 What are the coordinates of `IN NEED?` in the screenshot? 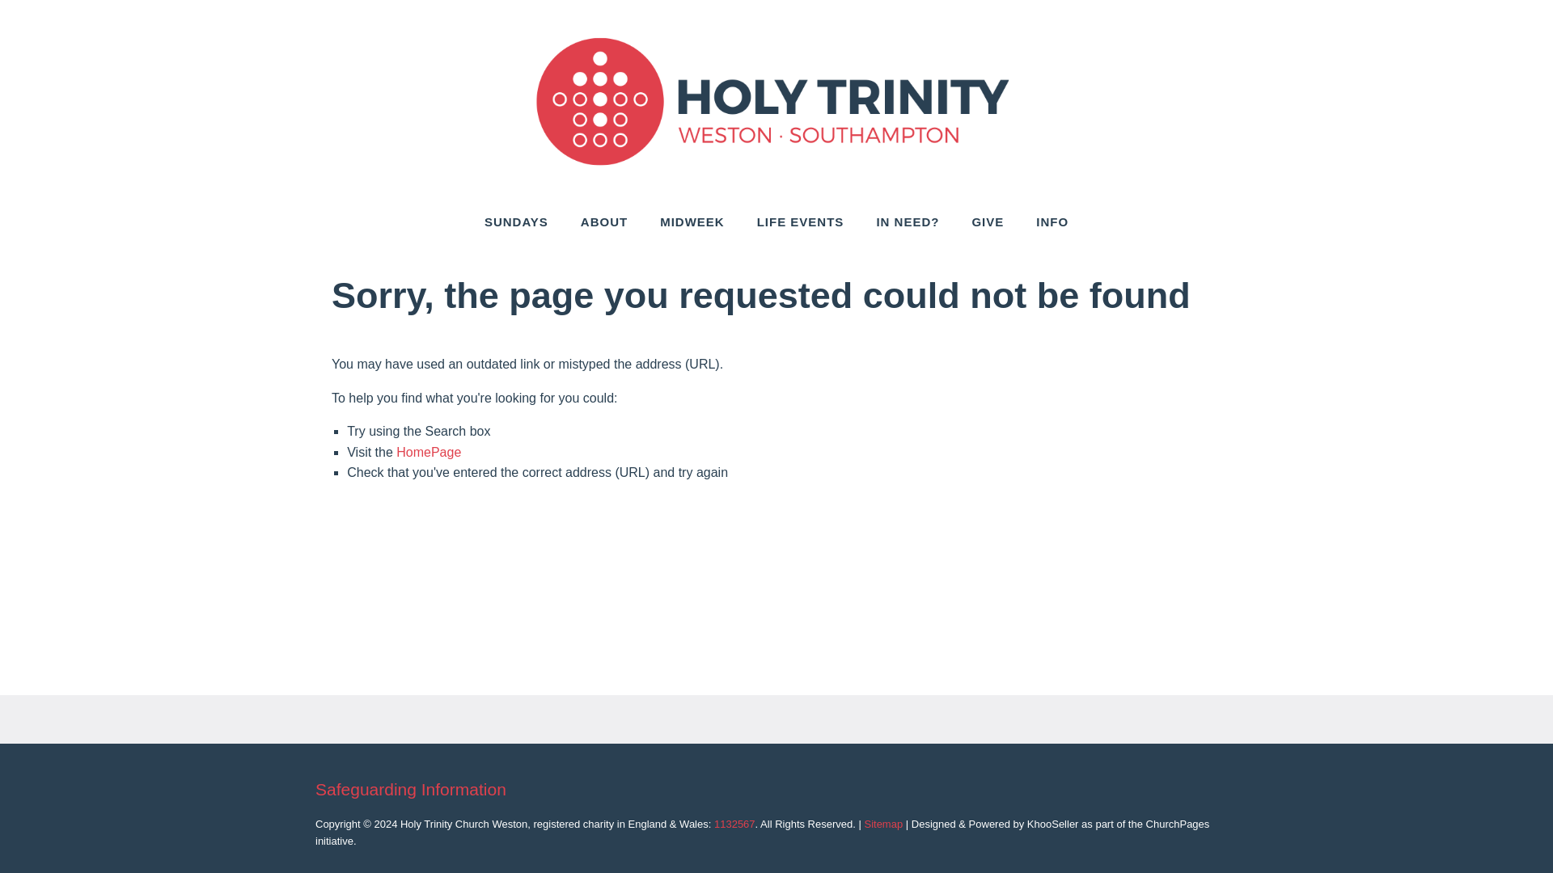 It's located at (908, 221).